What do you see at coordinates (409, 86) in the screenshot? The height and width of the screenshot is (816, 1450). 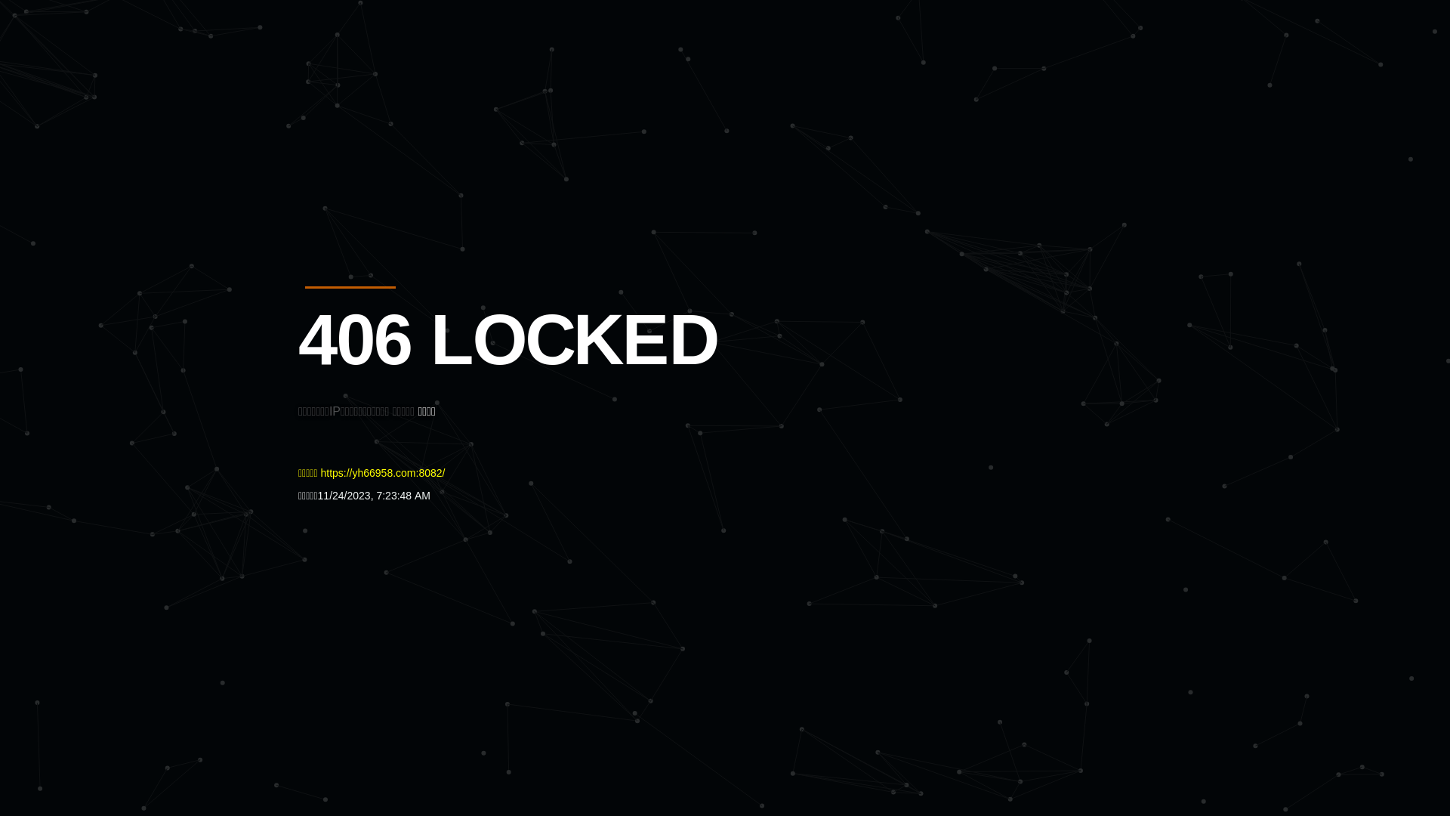 I see `Quatro` at bounding box center [409, 86].